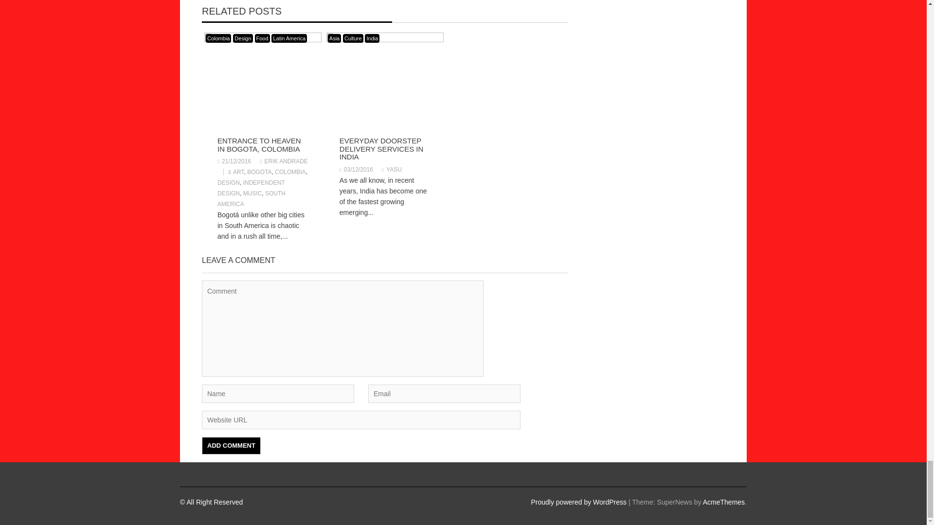 The width and height of the screenshot is (934, 525). I want to click on India, so click(372, 38).